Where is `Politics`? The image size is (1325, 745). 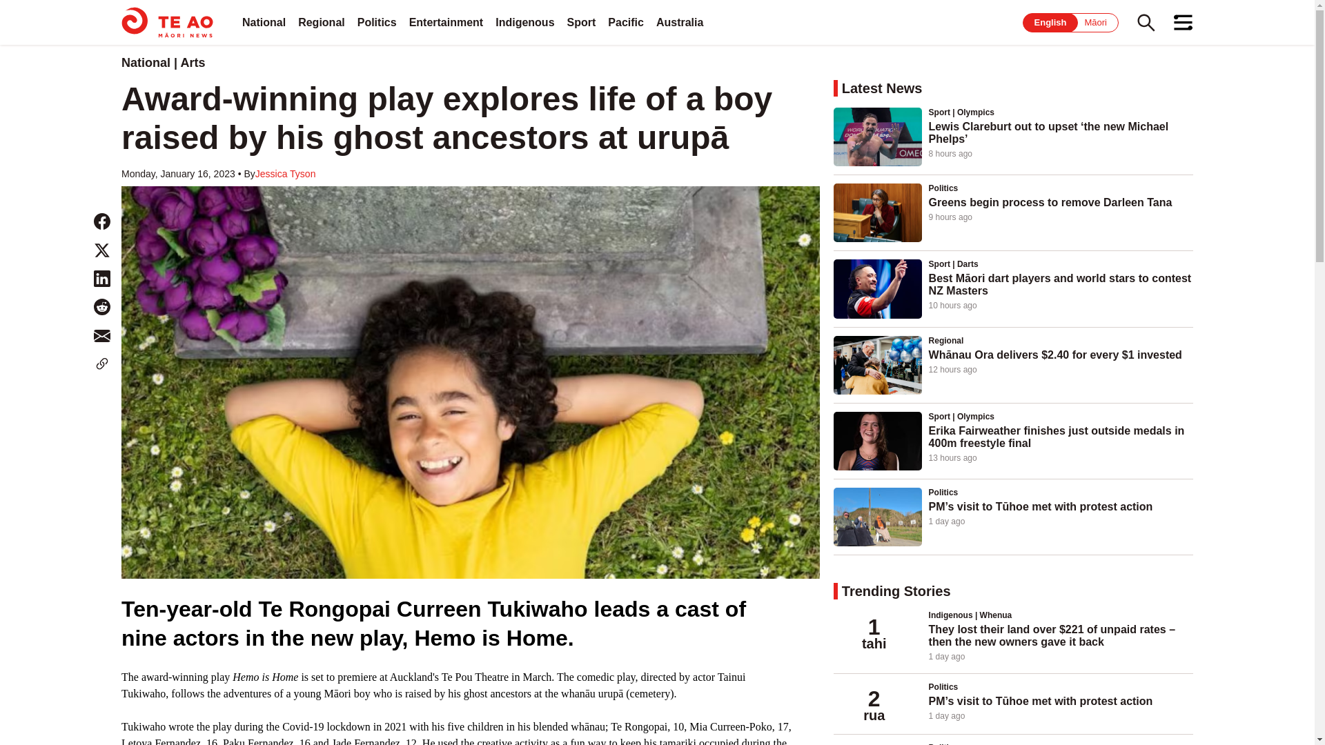
Politics is located at coordinates (377, 22).